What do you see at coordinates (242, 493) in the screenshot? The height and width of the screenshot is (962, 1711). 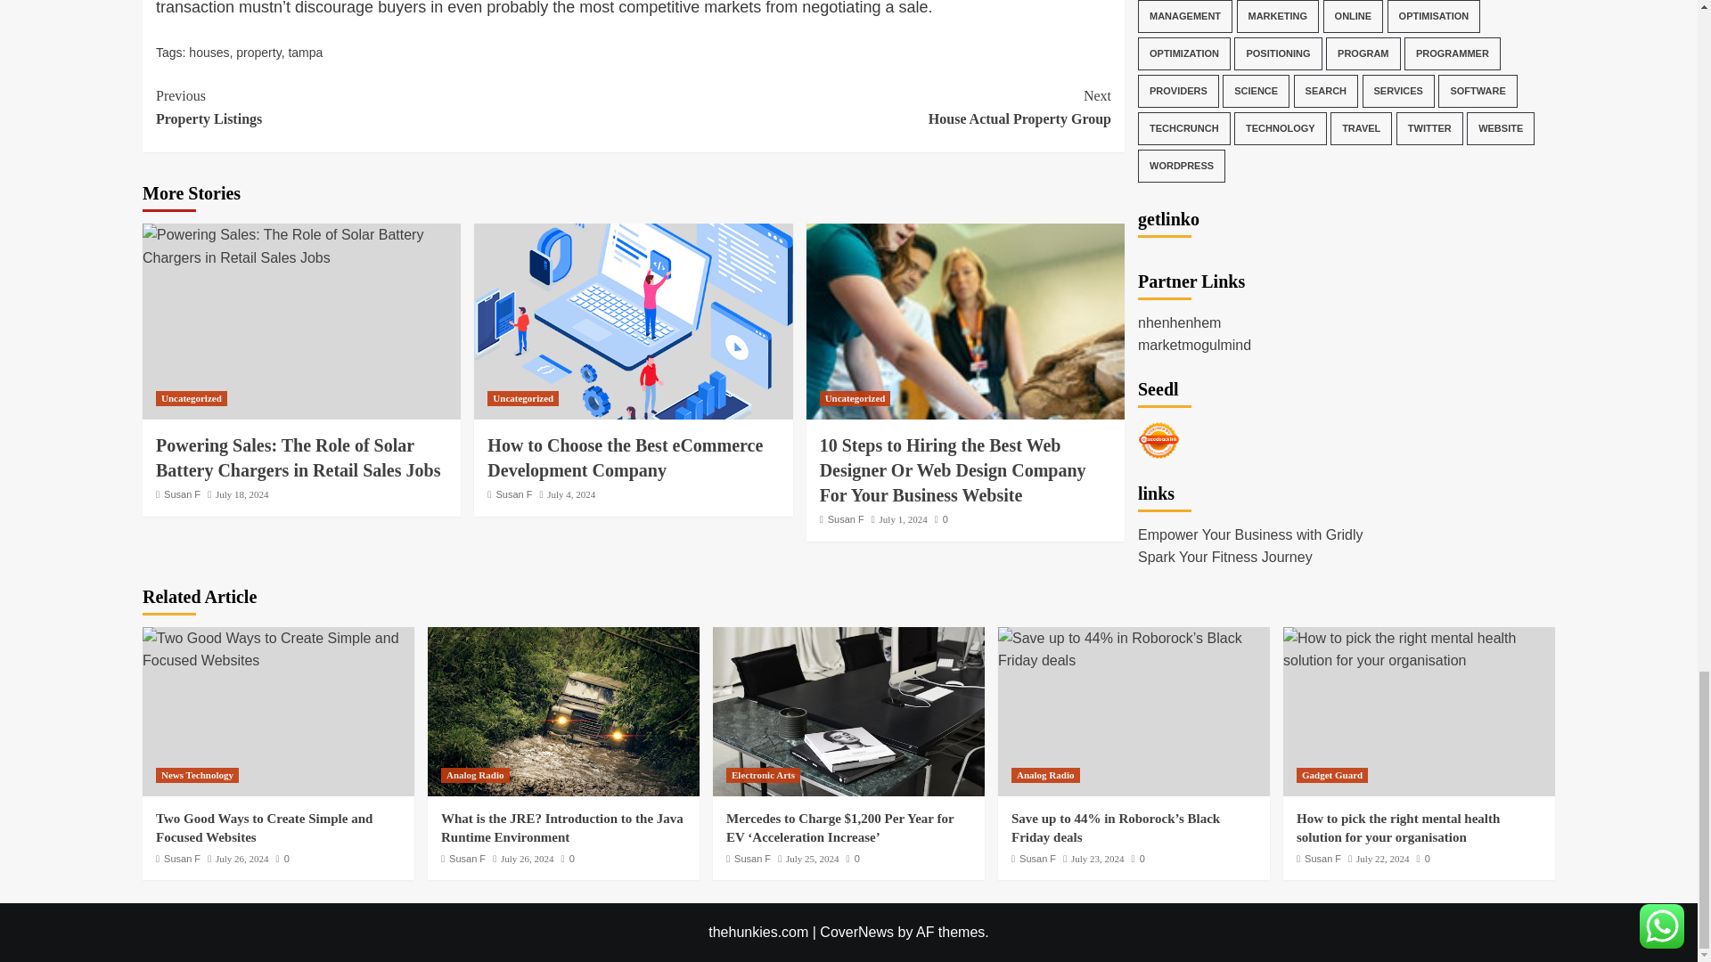 I see `property` at bounding box center [242, 493].